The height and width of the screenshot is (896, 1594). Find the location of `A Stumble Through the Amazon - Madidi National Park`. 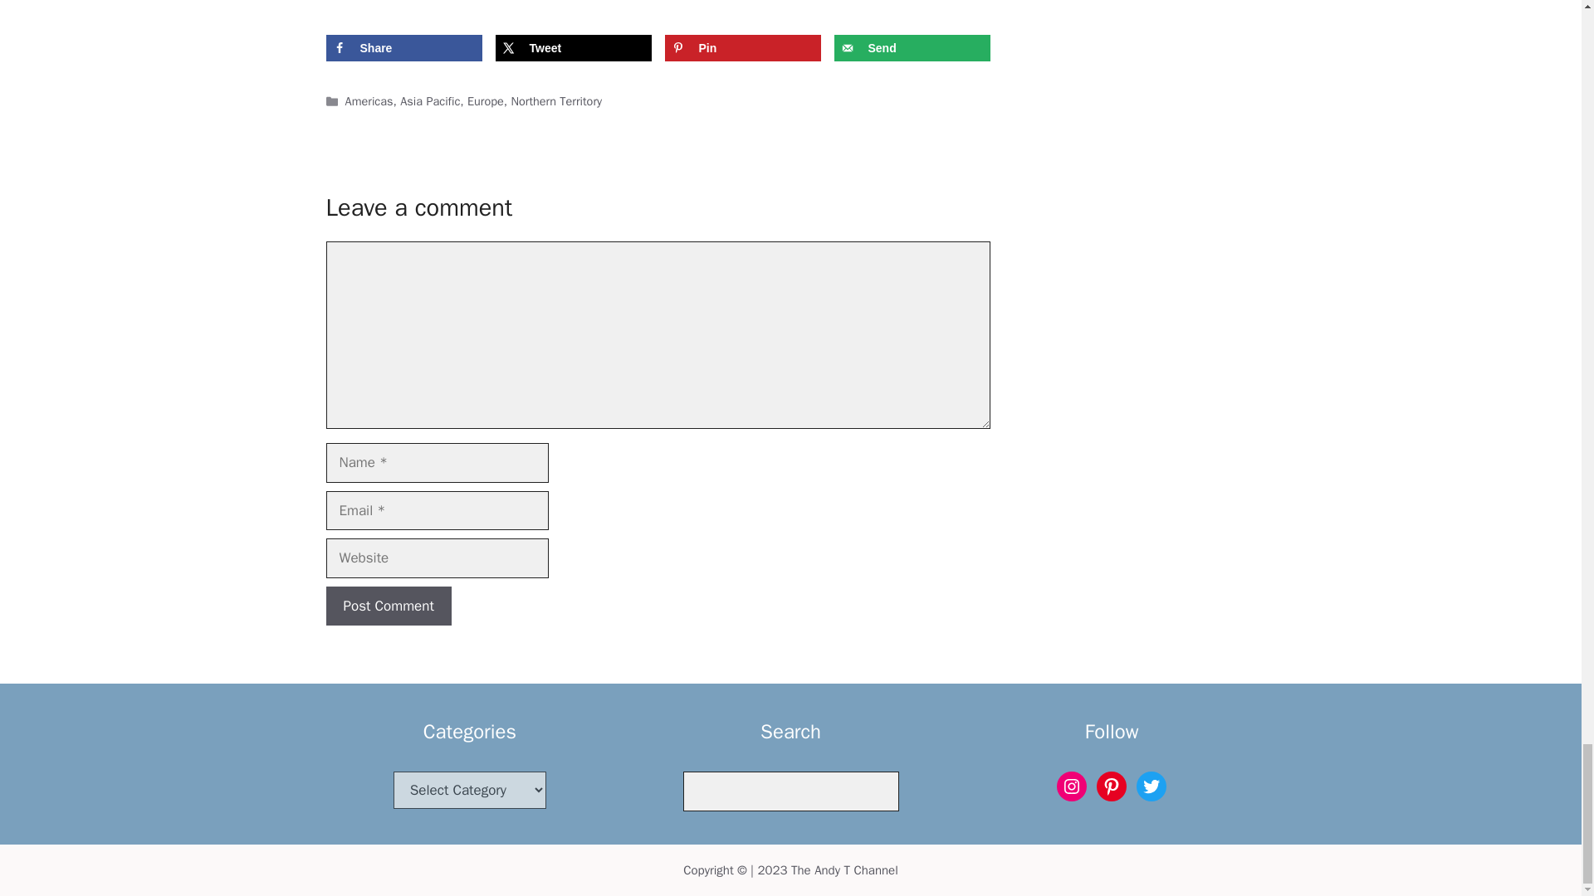

A Stumble Through the Amazon - Madidi National Park is located at coordinates (659, 7).